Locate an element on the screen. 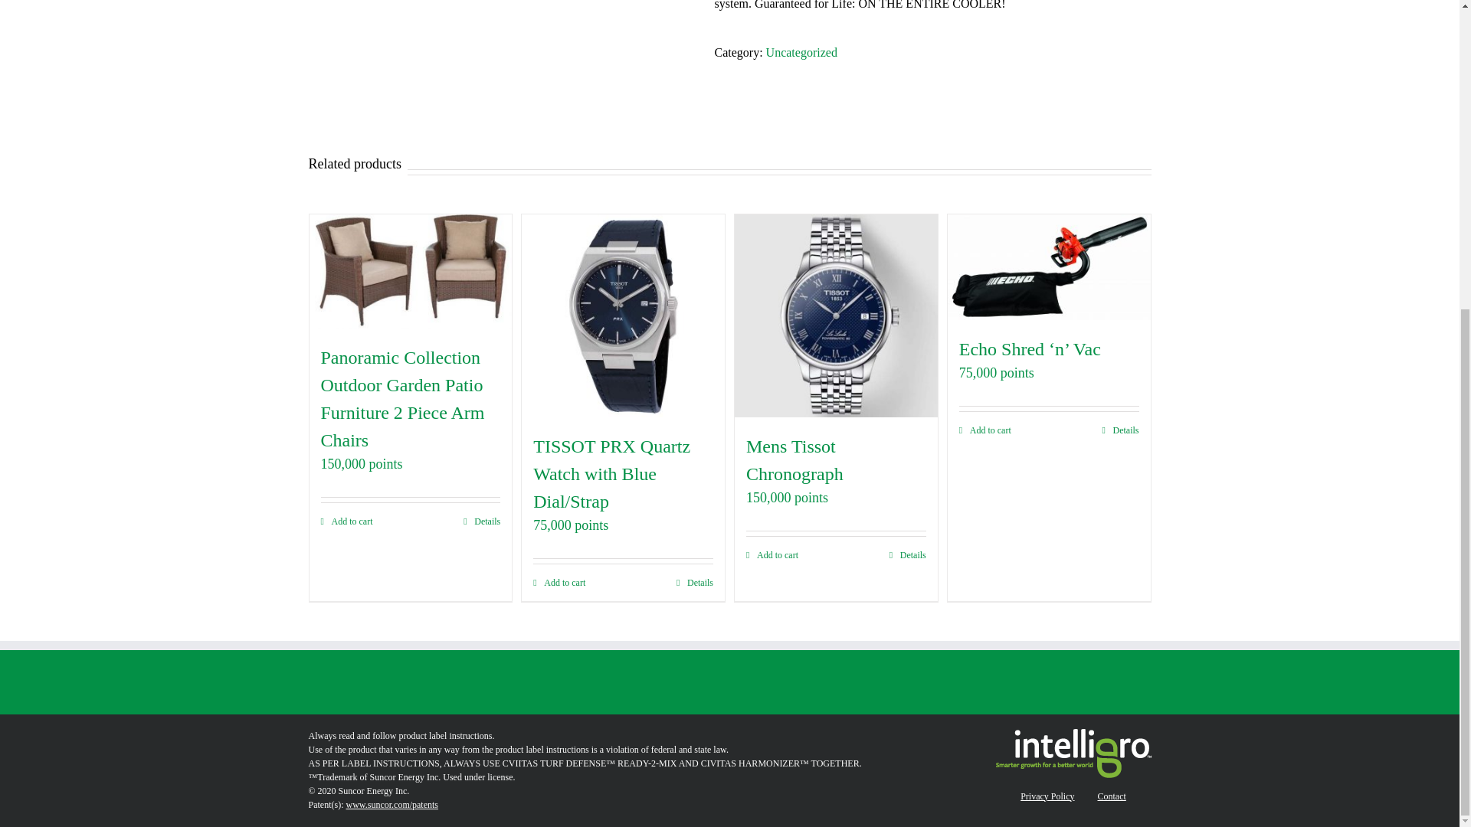 Image resolution: width=1471 pixels, height=827 pixels. Uncategorized is located at coordinates (801, 52).